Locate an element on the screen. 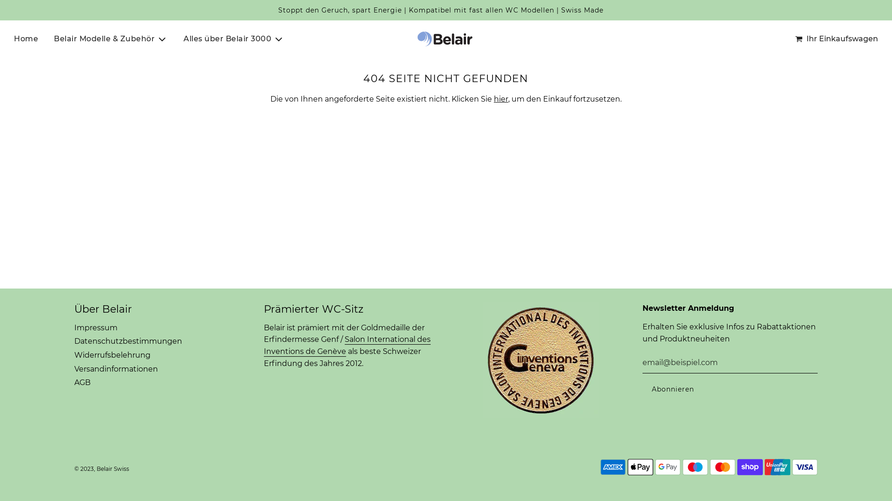 This screenshot has width=892, height=501. Widerrufsbelehrung is located at coordinates (112, 355).